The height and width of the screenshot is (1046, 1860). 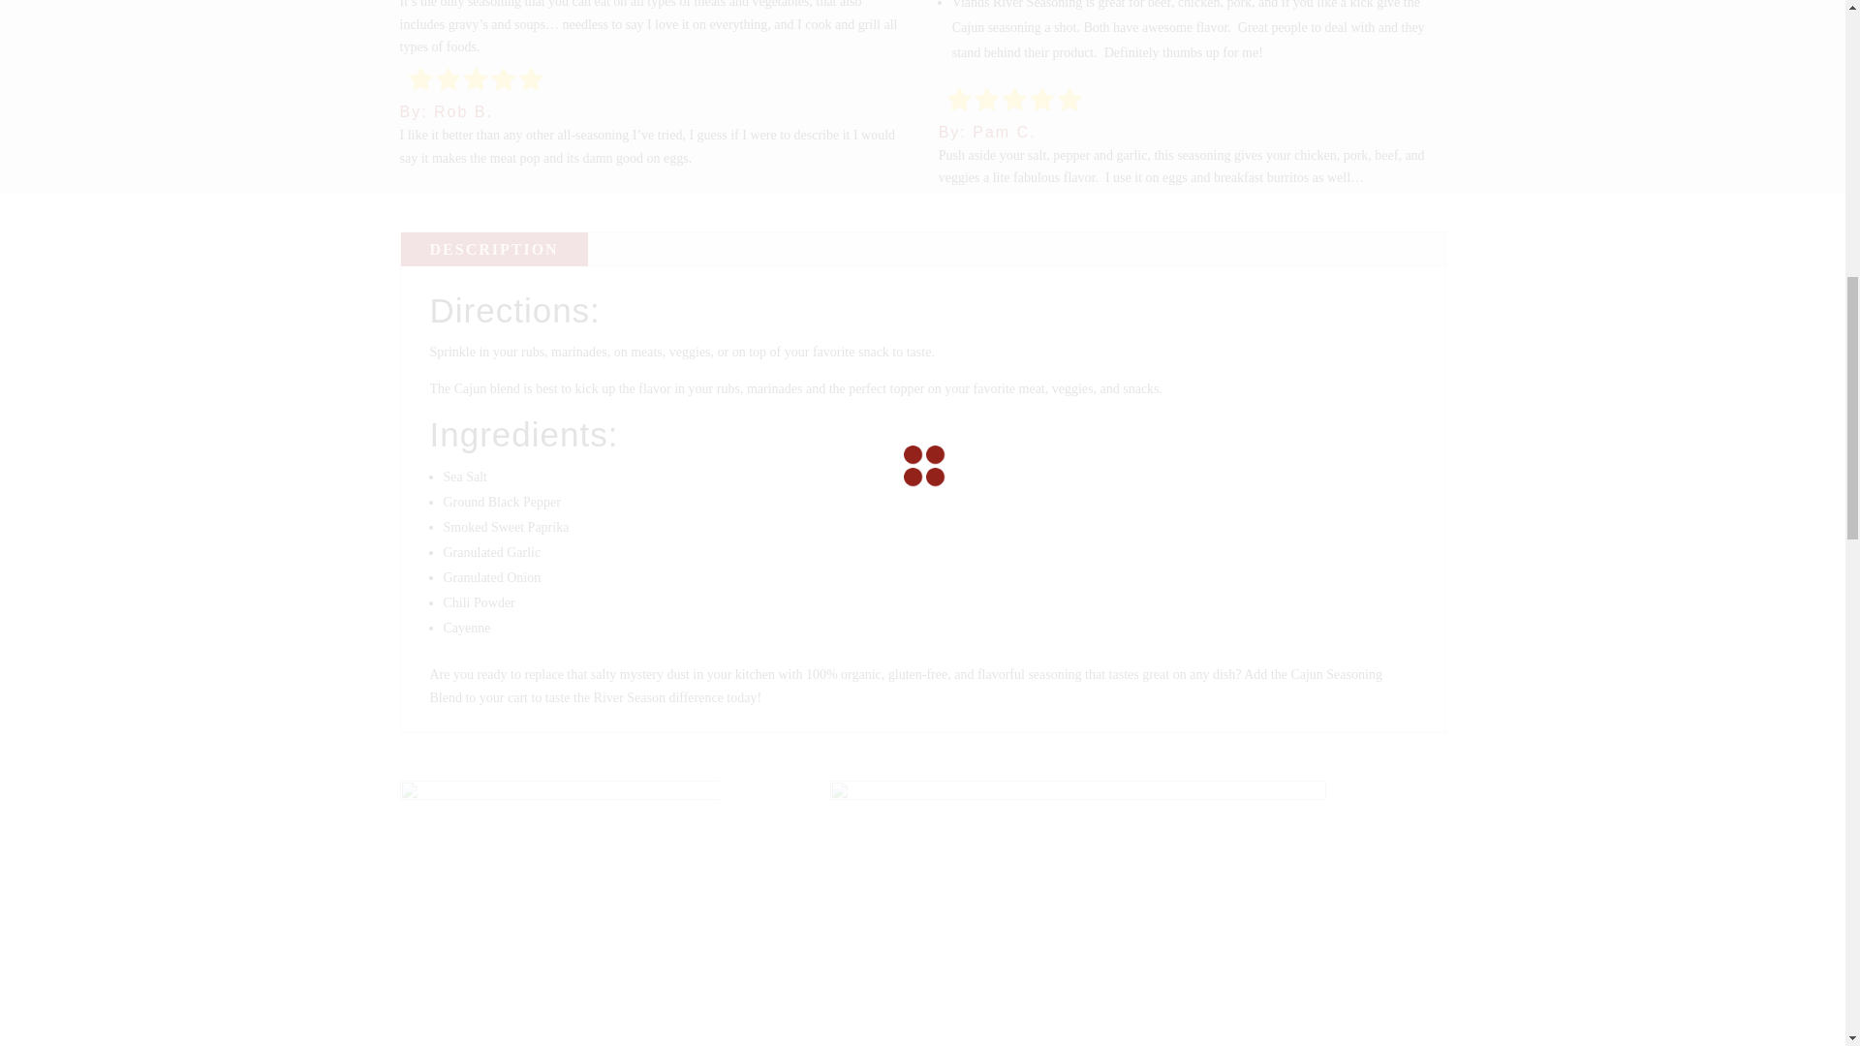 I want to click on DESCRIPTION, so click(x=494, y=249).